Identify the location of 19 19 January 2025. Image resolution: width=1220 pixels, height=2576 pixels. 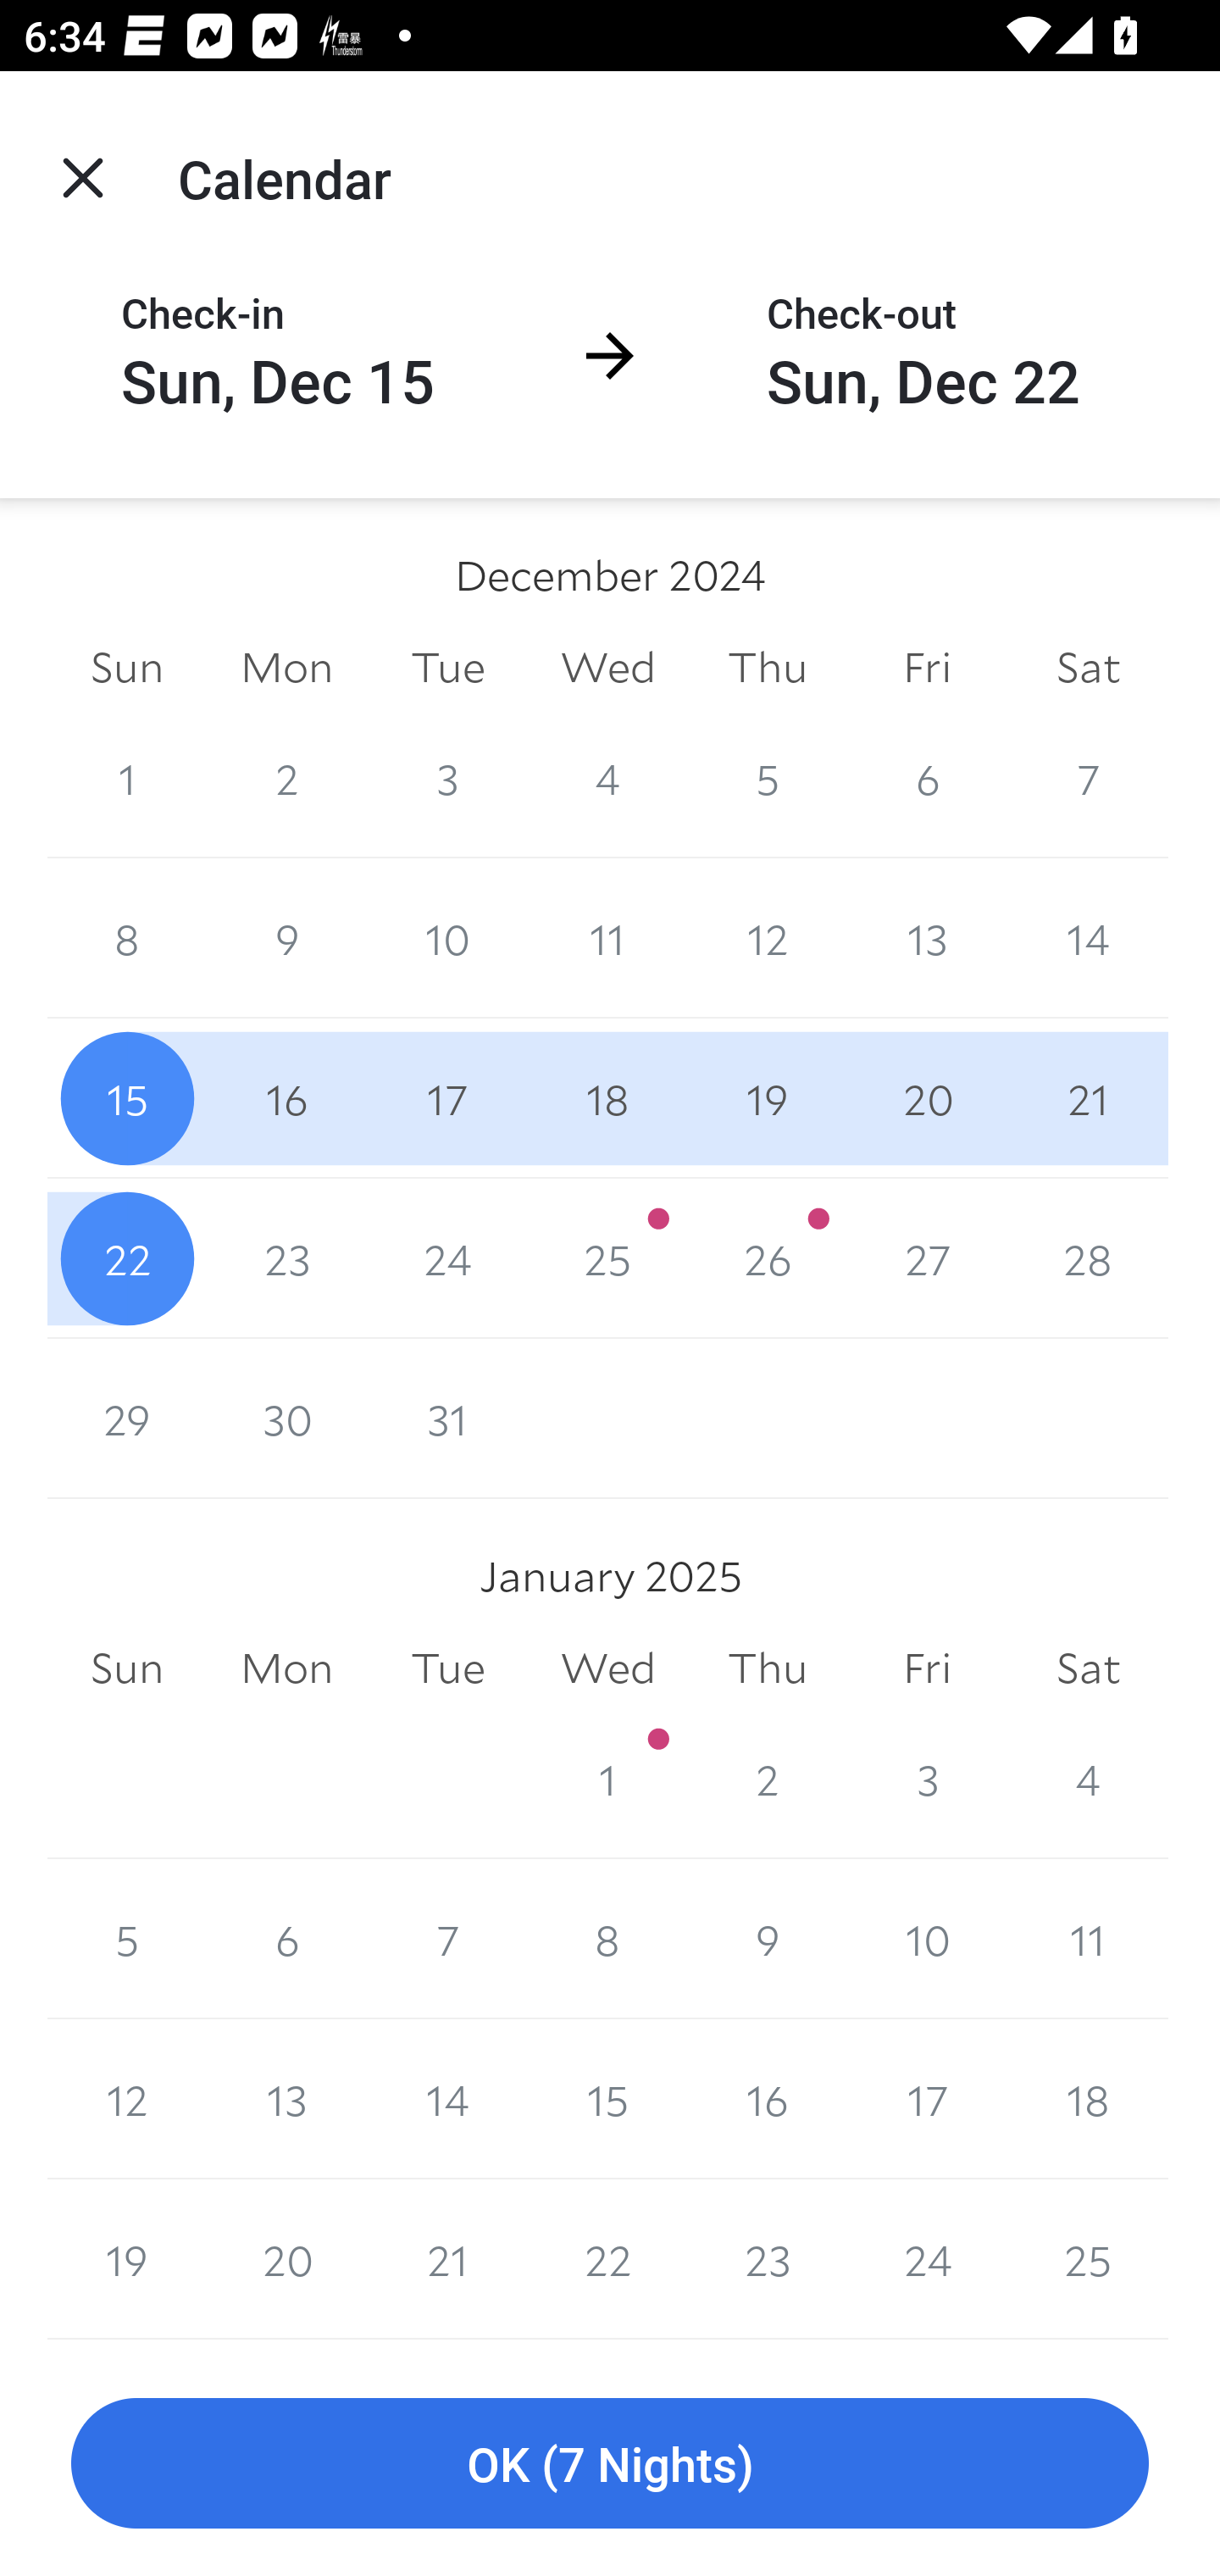
(127, 2259).